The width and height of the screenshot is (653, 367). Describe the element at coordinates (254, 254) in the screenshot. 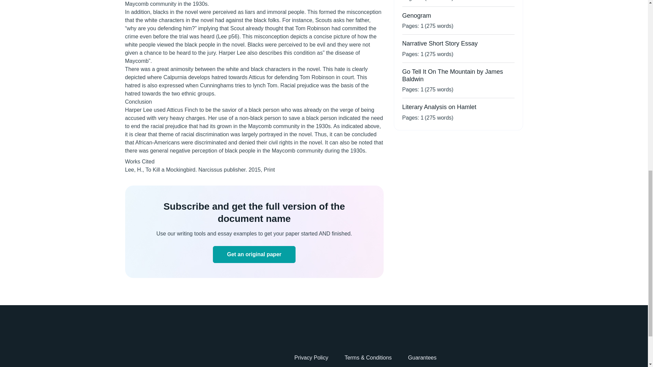

I see `Get an original paper` at that location.